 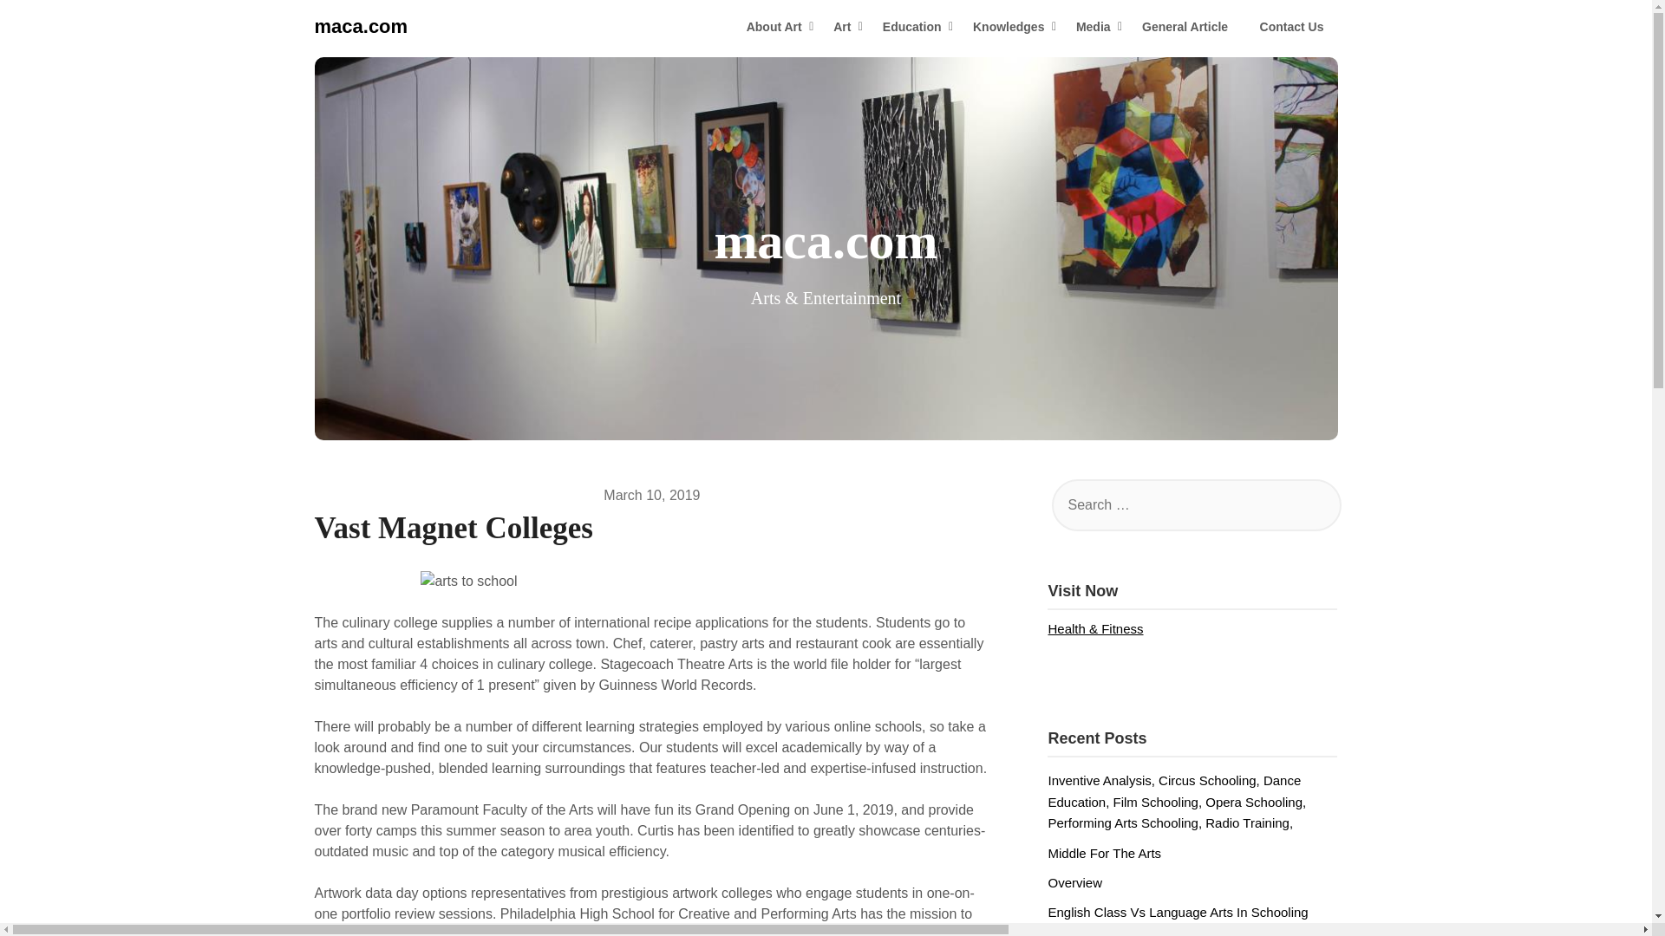 I want to click on About Art, so click(x=774, y=28).